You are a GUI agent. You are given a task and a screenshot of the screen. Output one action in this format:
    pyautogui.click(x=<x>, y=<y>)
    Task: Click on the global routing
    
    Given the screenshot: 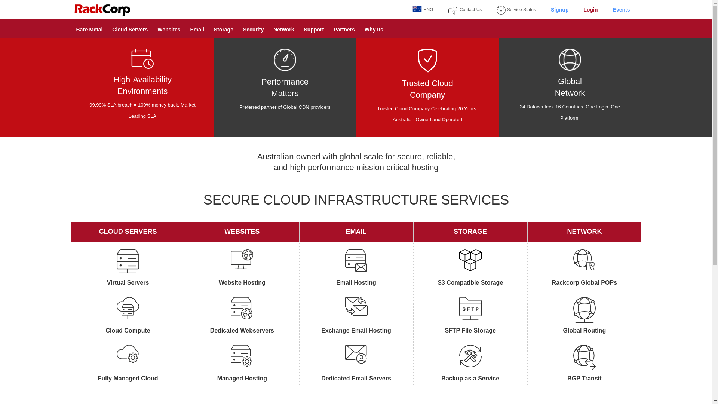 What is the action you would take?
    pyautogui.click(x=570, y=60)
    